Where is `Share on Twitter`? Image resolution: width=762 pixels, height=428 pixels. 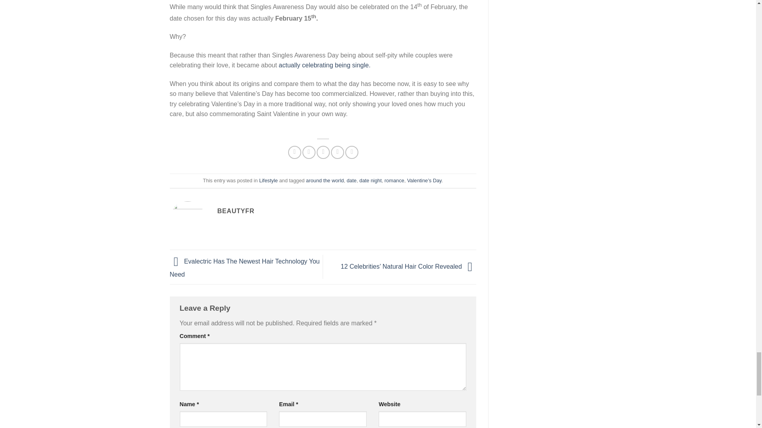 Share on Twitter is located at coordinates (309, 152).